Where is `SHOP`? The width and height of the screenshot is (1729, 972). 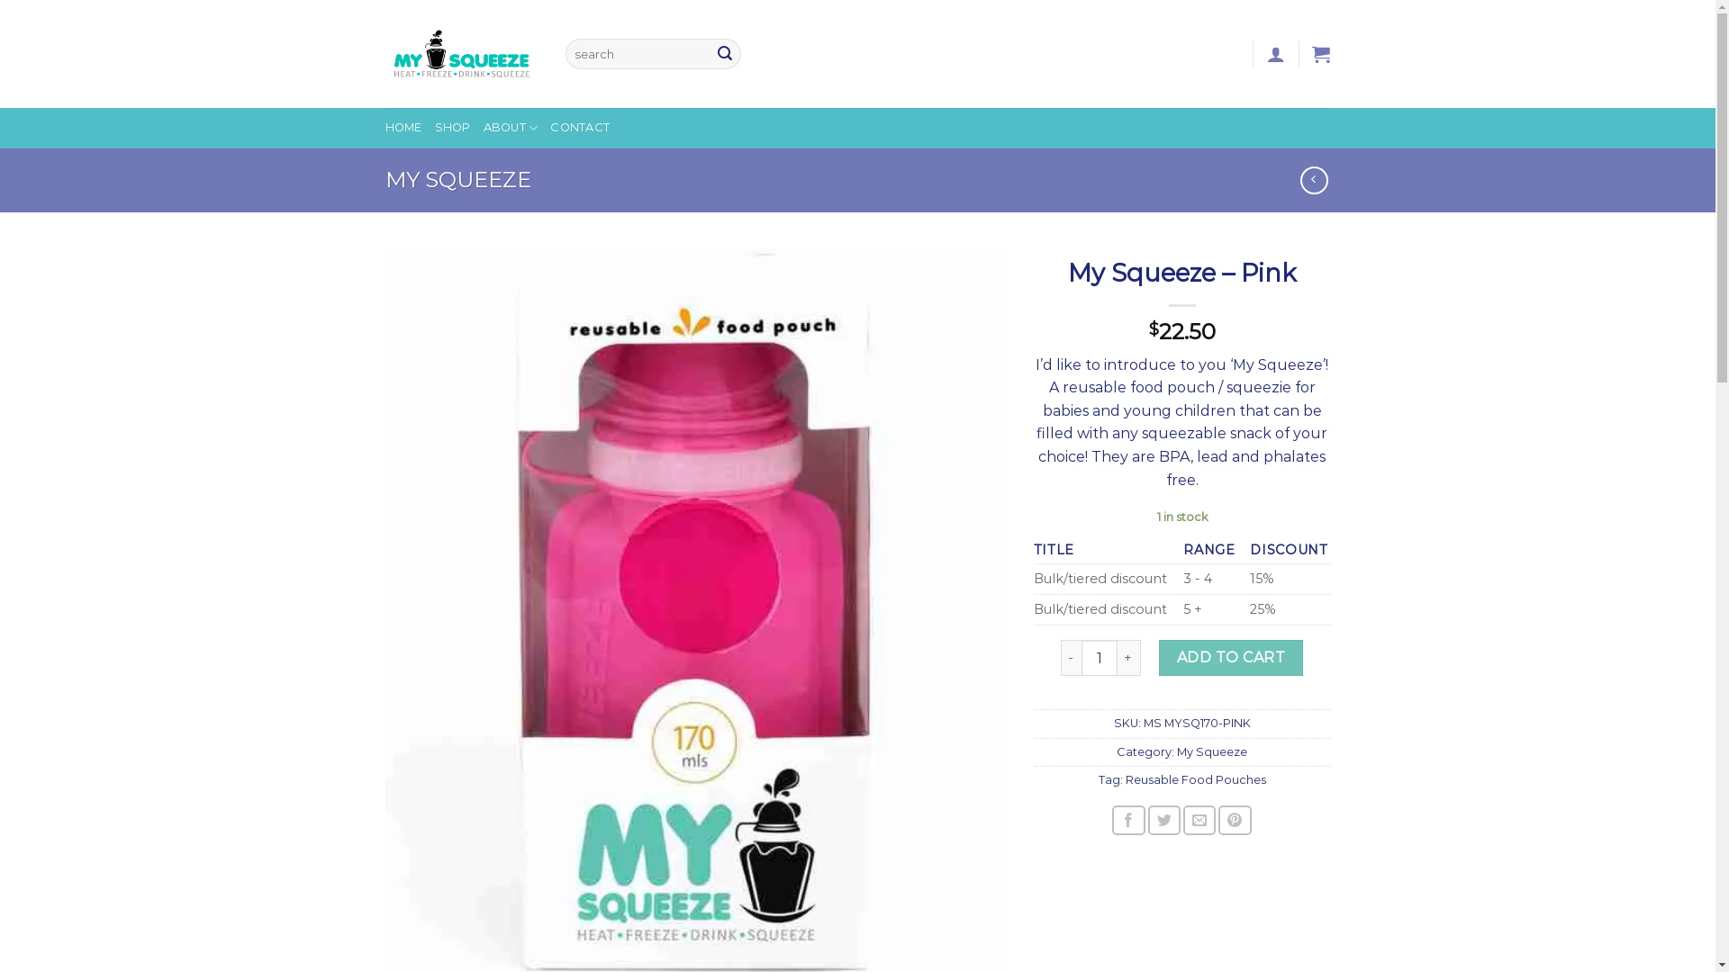
SHOP is located at coordinates (453, 128).